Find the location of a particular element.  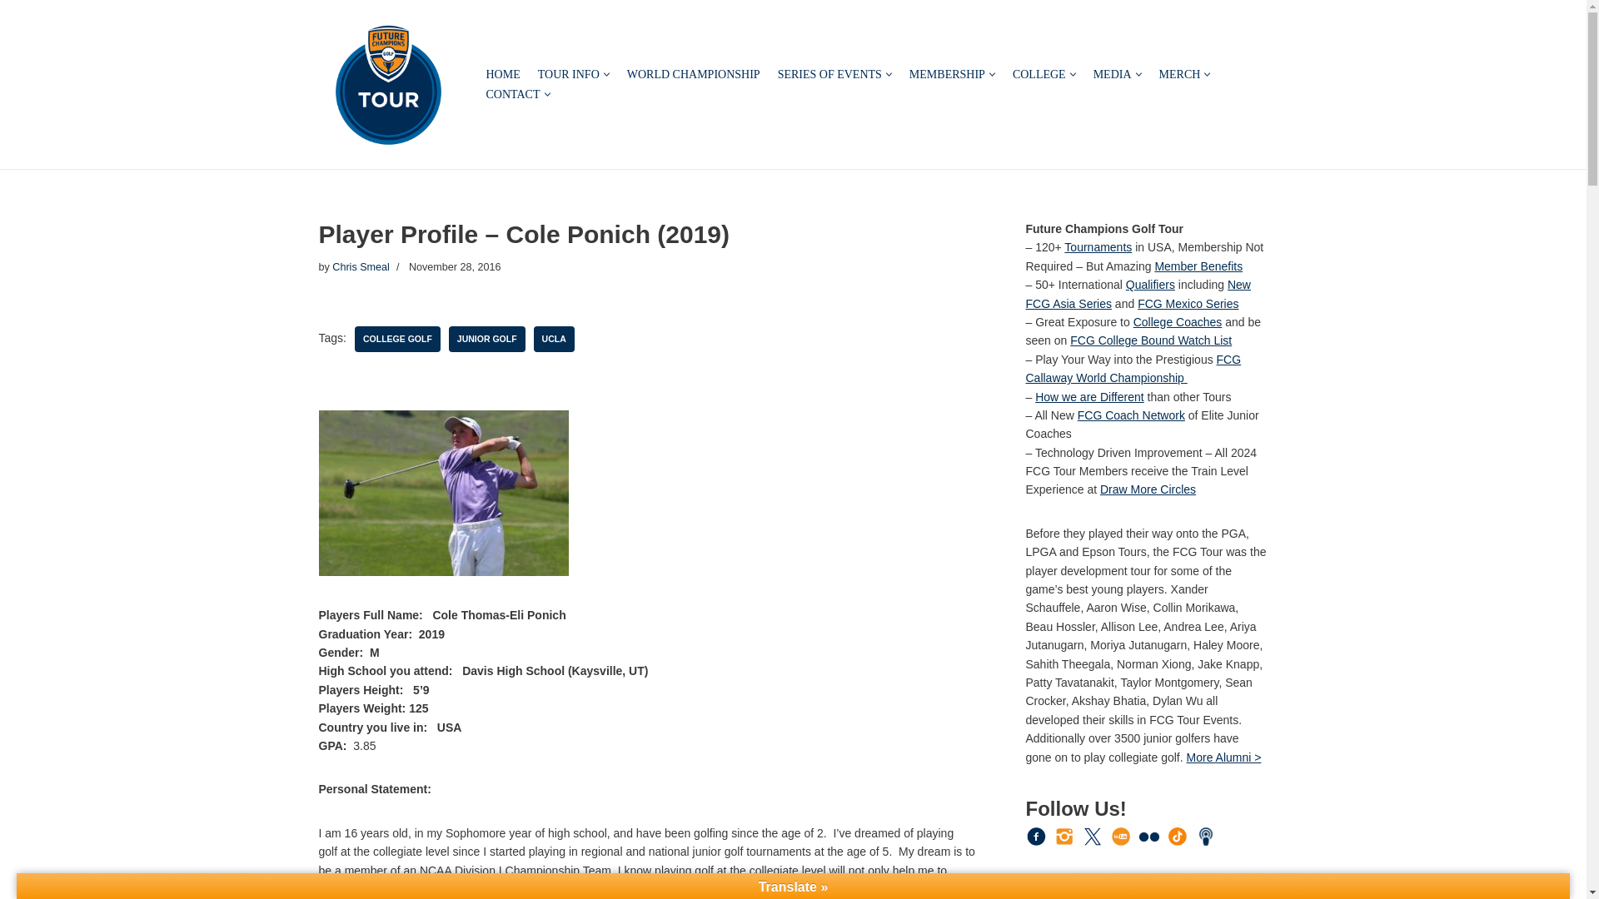

Skip to content is located at coordinates (12, 35).